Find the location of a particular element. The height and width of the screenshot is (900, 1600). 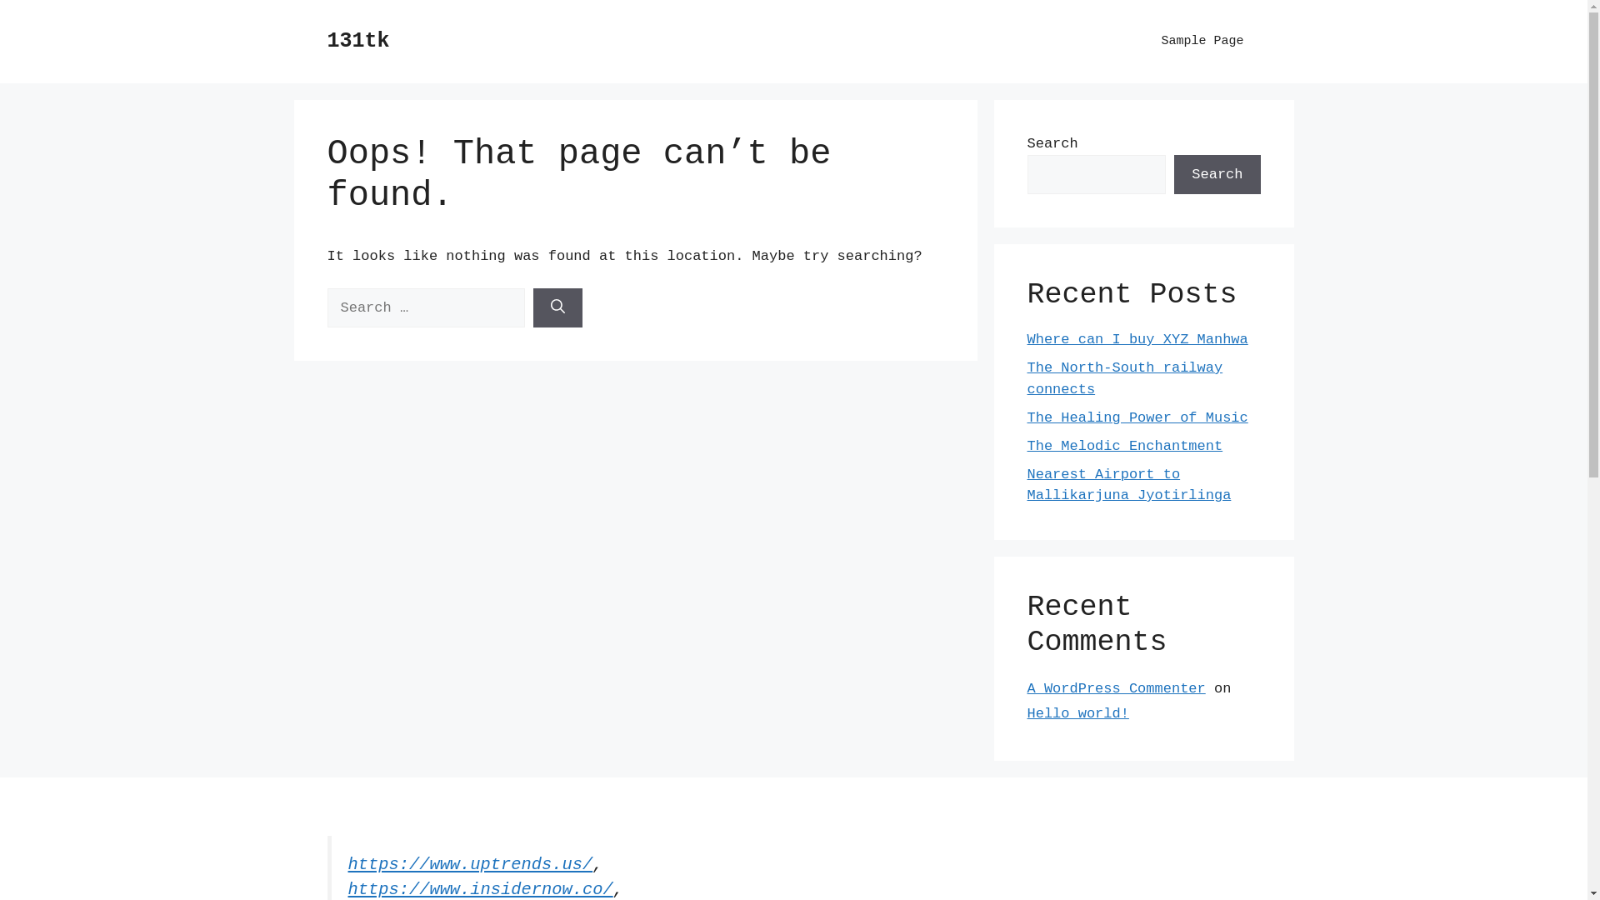

The Healing Power of Music is located at coordinates (1137, 418).